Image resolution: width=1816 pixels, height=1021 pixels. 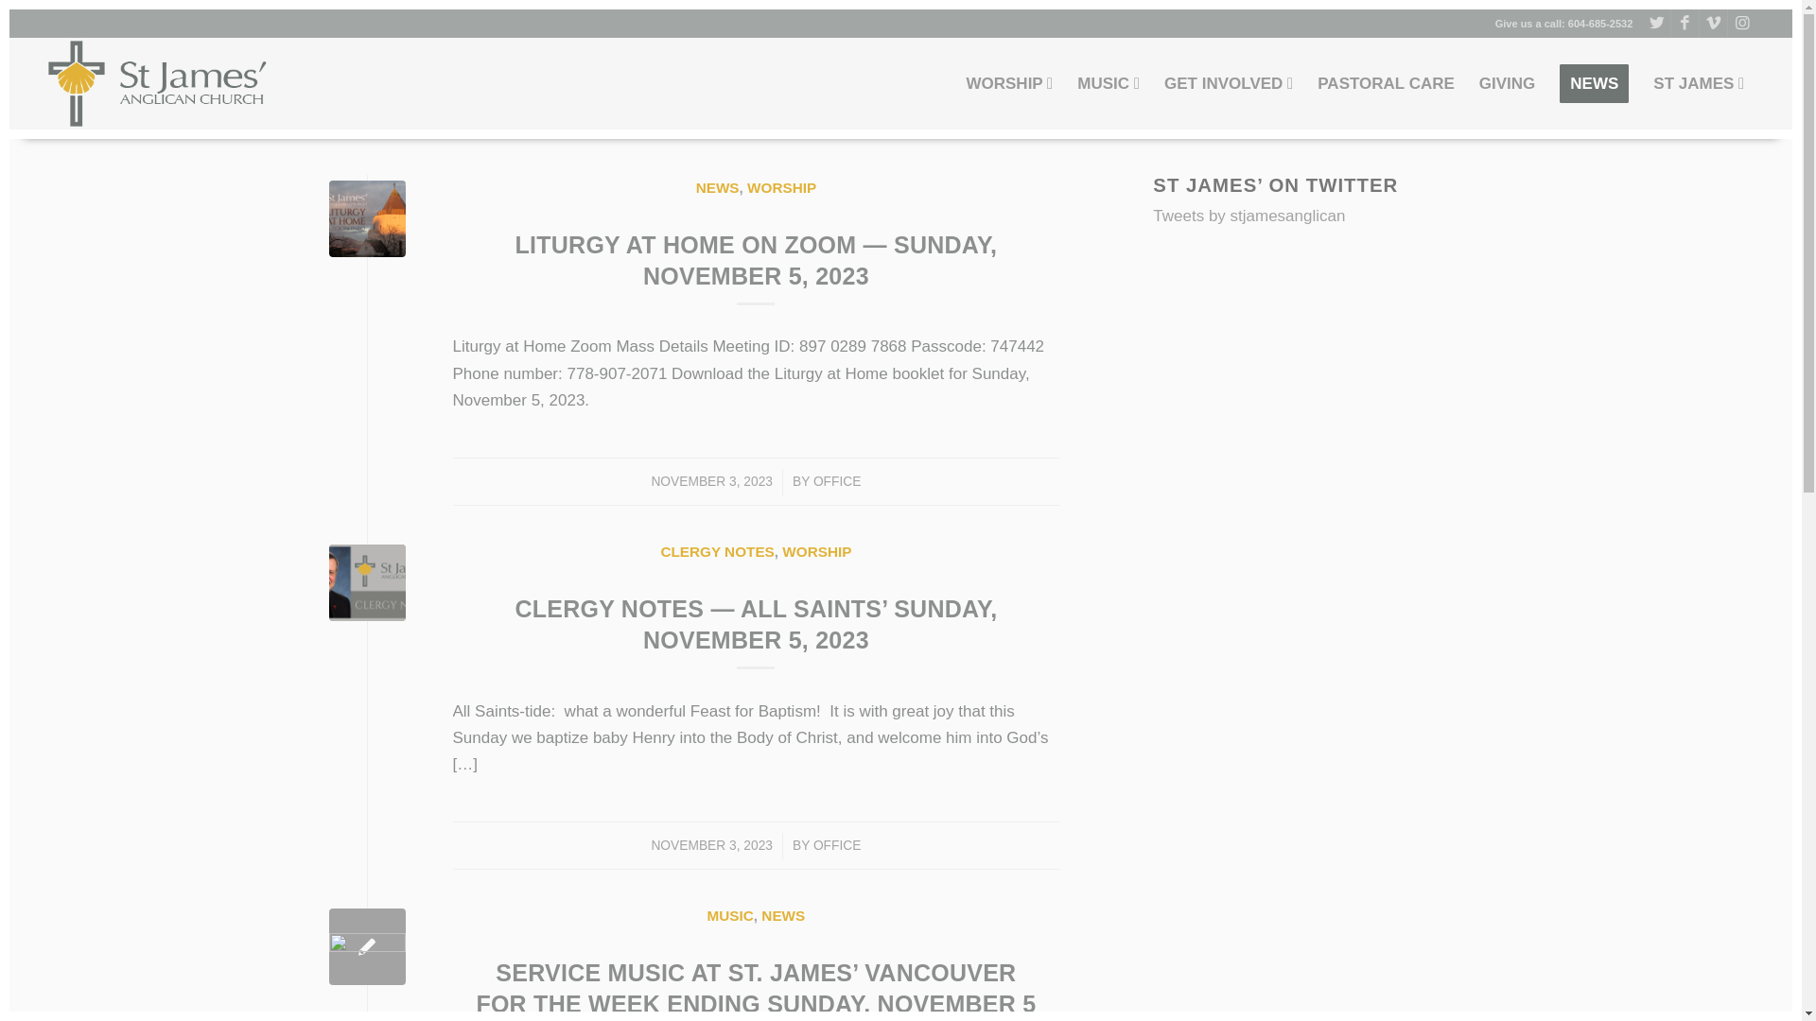 What do you see at coordinates (1248, 216) in the screenshot?
I see `Tweets by stjamesanglican` at bounding box center [1248, 216].